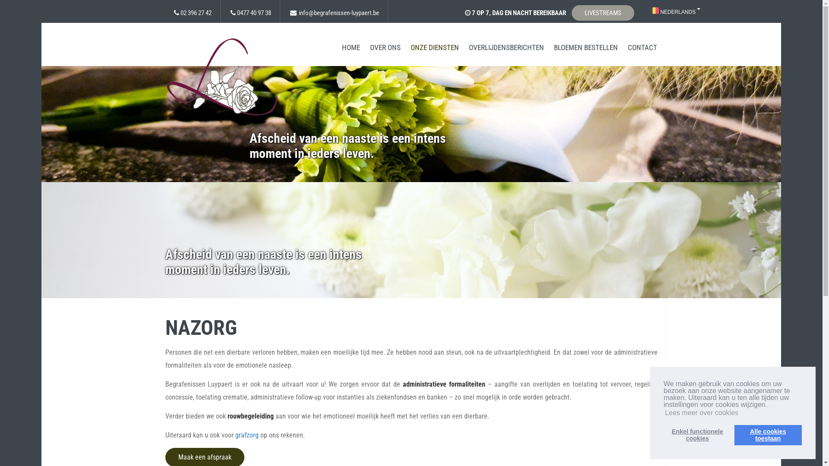 The image size is (829, 466). What do you see at coordinates (702, 413) in the screenshot?
I see `Lees meer over cookies` at bounding box center [702, 413].